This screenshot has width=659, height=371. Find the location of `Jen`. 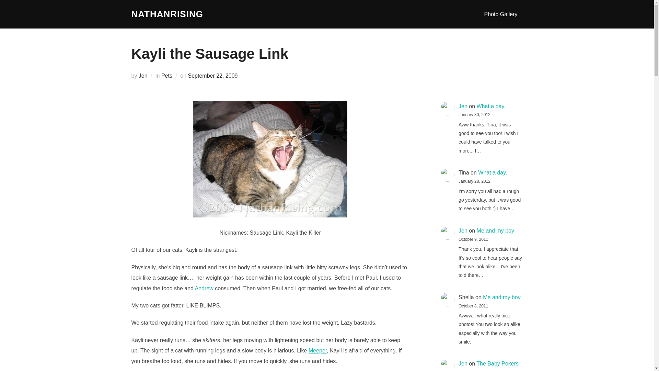

Jen is located at coordinates (143, 76).